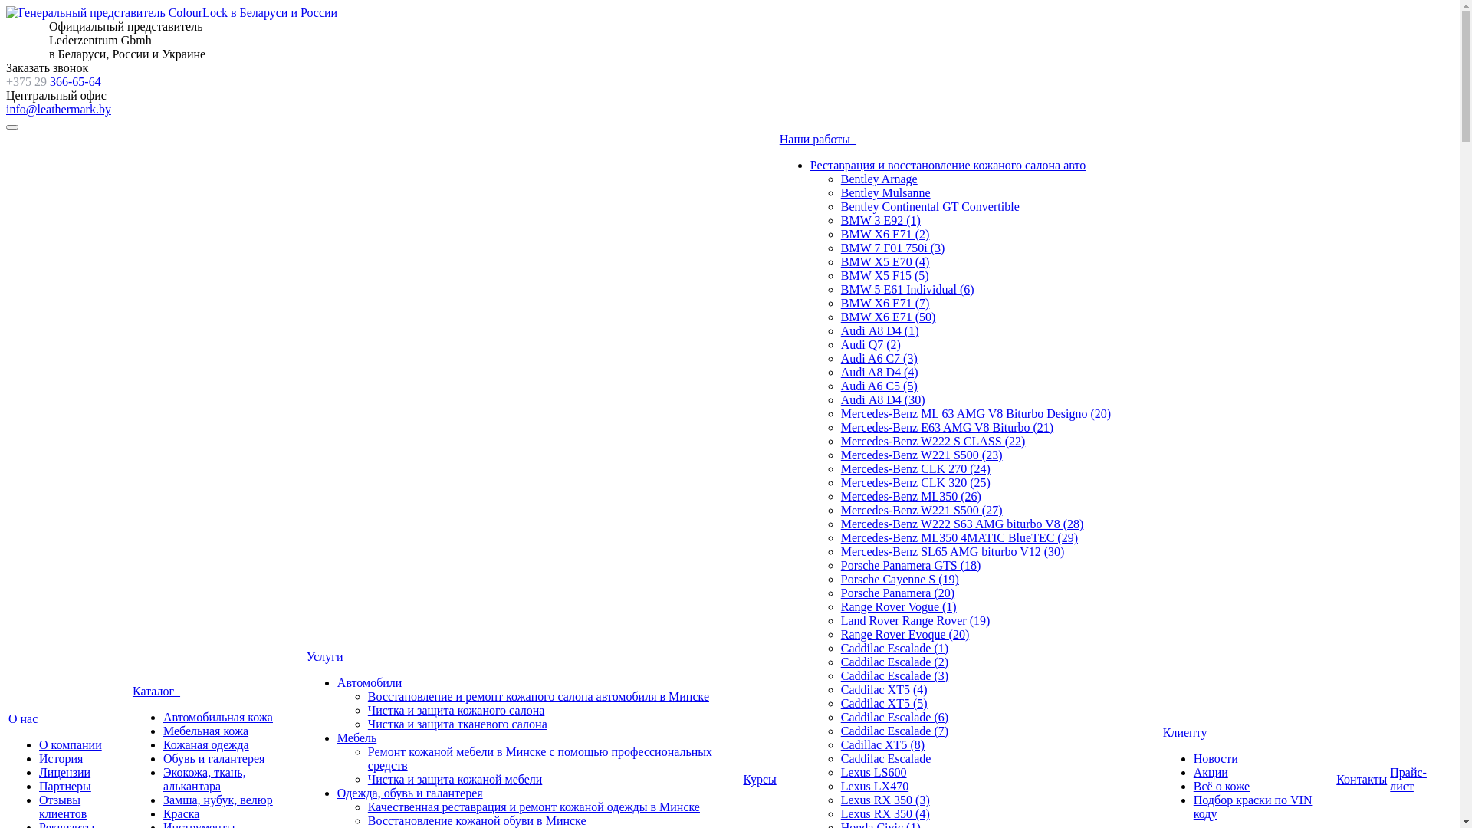 This screenshot has height=828, width=1472. What do you see at coordinates (905, 635) in the screenshot?
I see `Range Rover Evoque (20)` at bounding box center [905, 635].